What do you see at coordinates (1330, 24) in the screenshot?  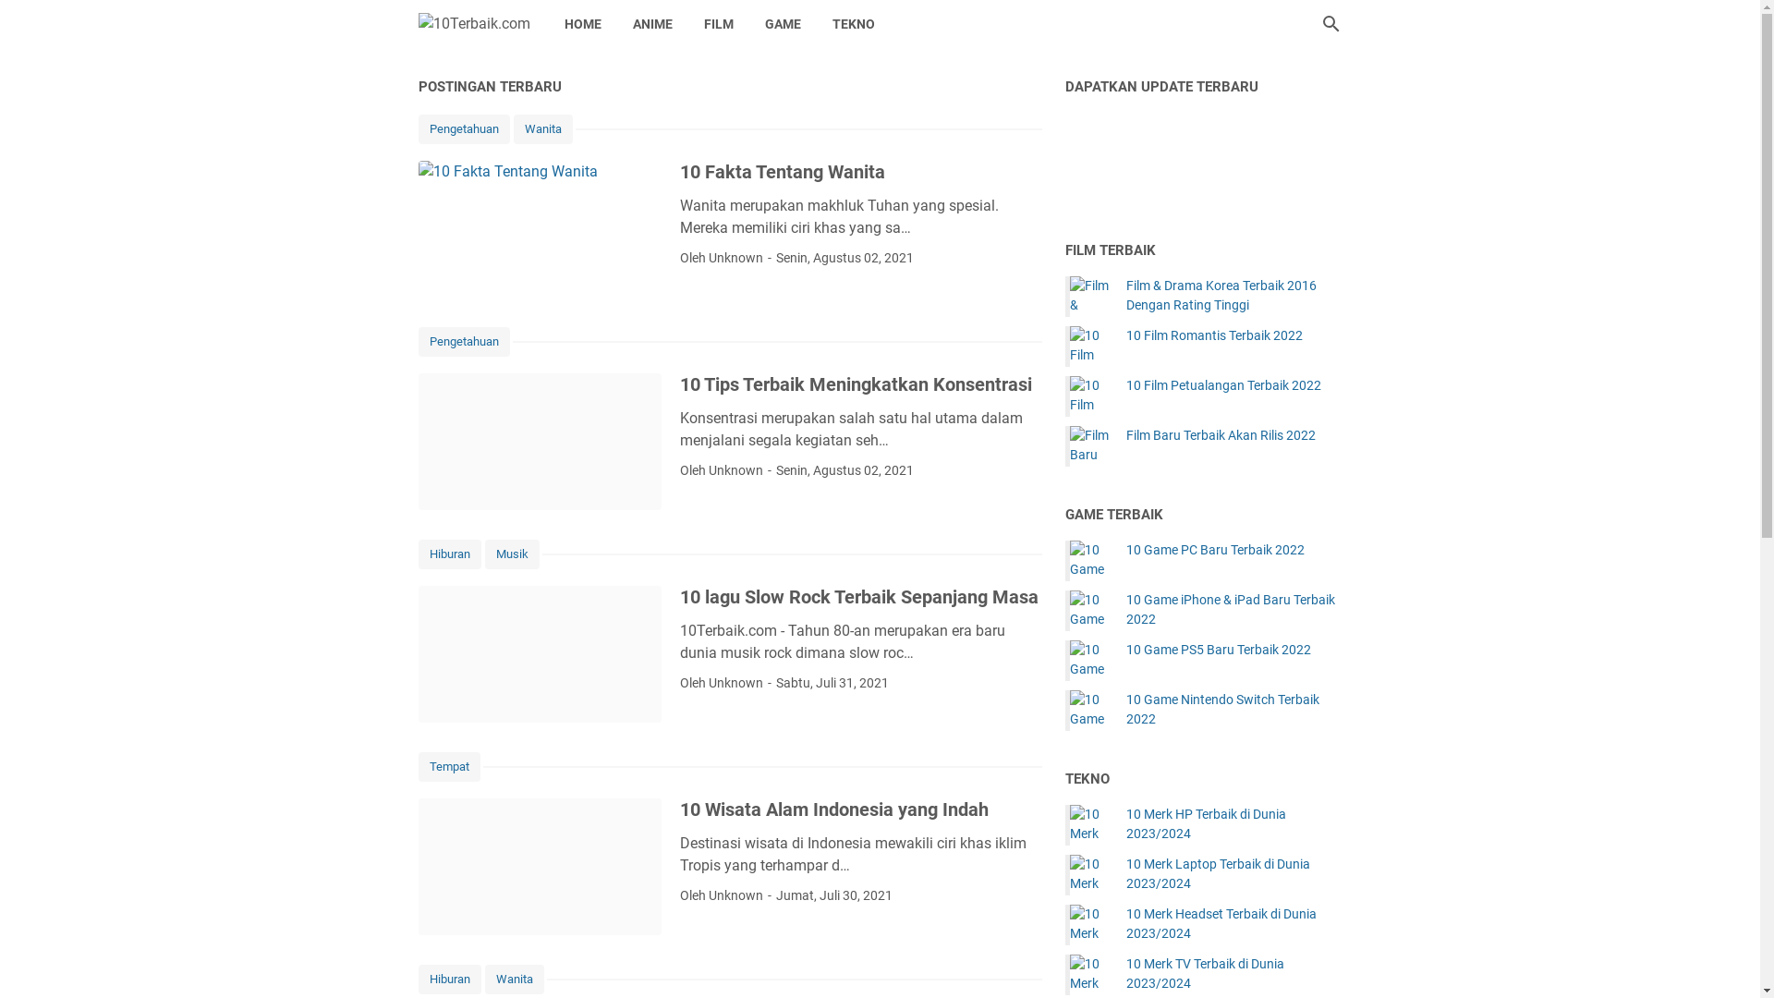 I see `Cari blog ini` at bounding box center [1330, 24].